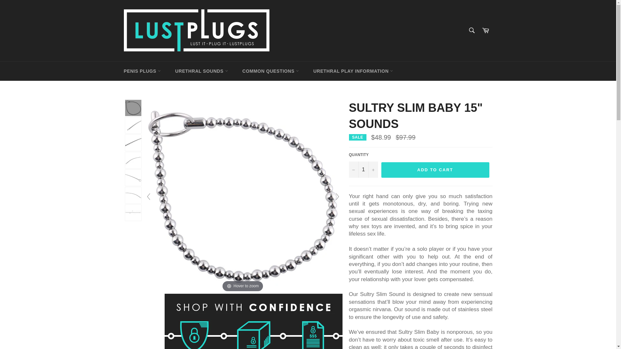  I want to click on 1, so click(363, 169).